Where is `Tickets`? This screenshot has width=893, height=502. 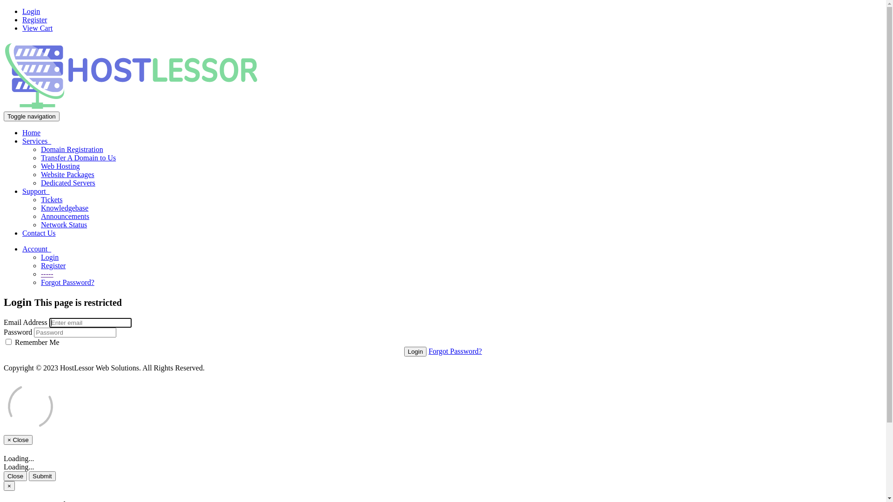 Tickets is located at coordinates (52, 200).